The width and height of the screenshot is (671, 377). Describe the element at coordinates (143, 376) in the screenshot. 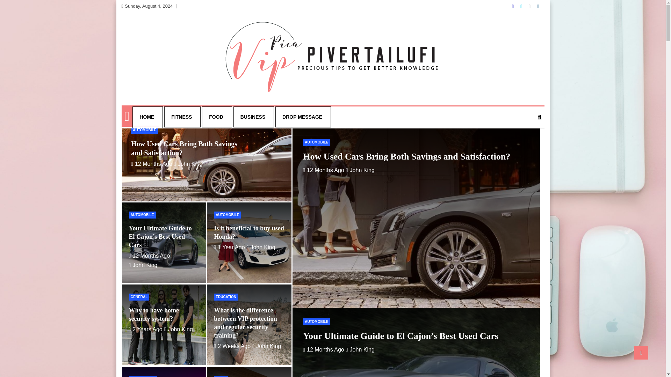

I see `TECHNOLOGY` at that location.